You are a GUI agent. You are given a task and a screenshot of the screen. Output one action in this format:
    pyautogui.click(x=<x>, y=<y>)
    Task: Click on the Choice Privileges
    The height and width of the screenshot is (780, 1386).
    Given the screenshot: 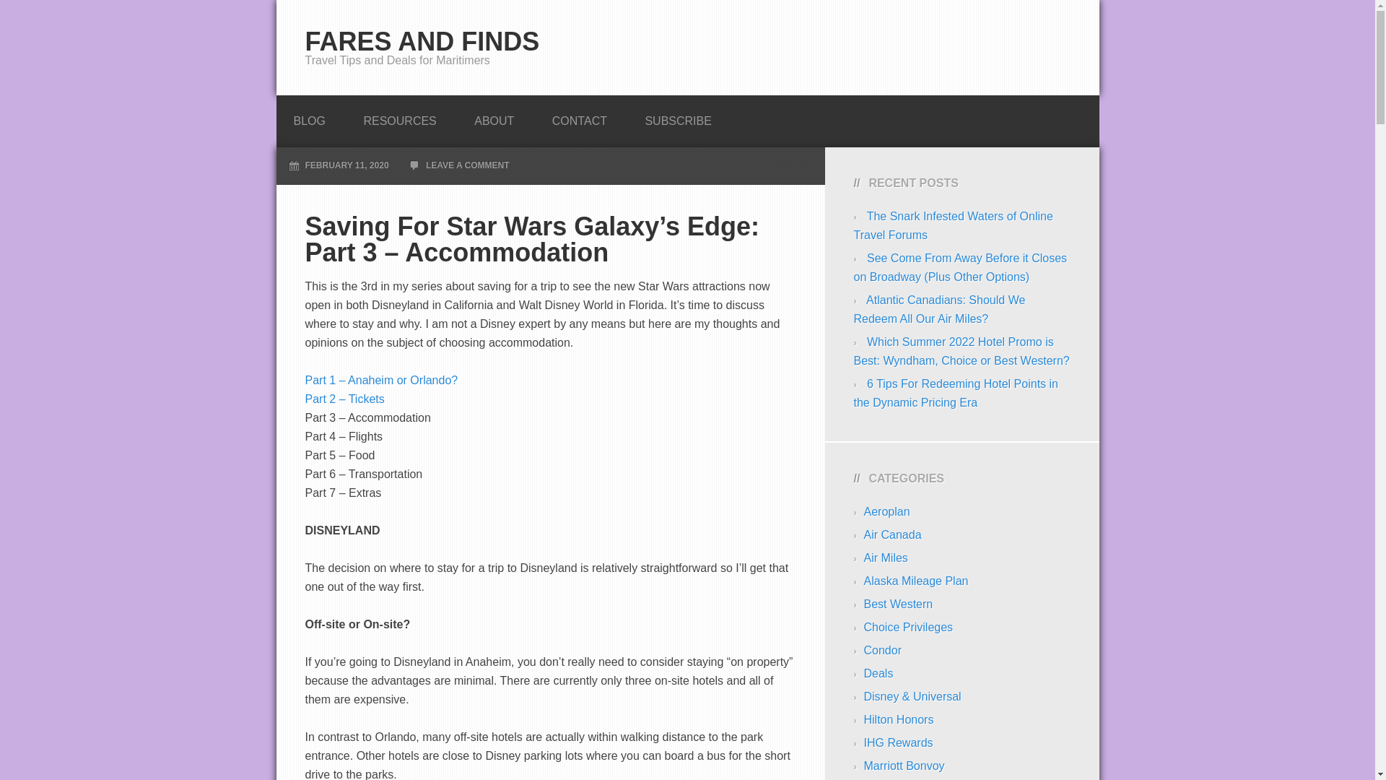 What is the action you would take?
    pyautogui.click(x=908, y=627)
    